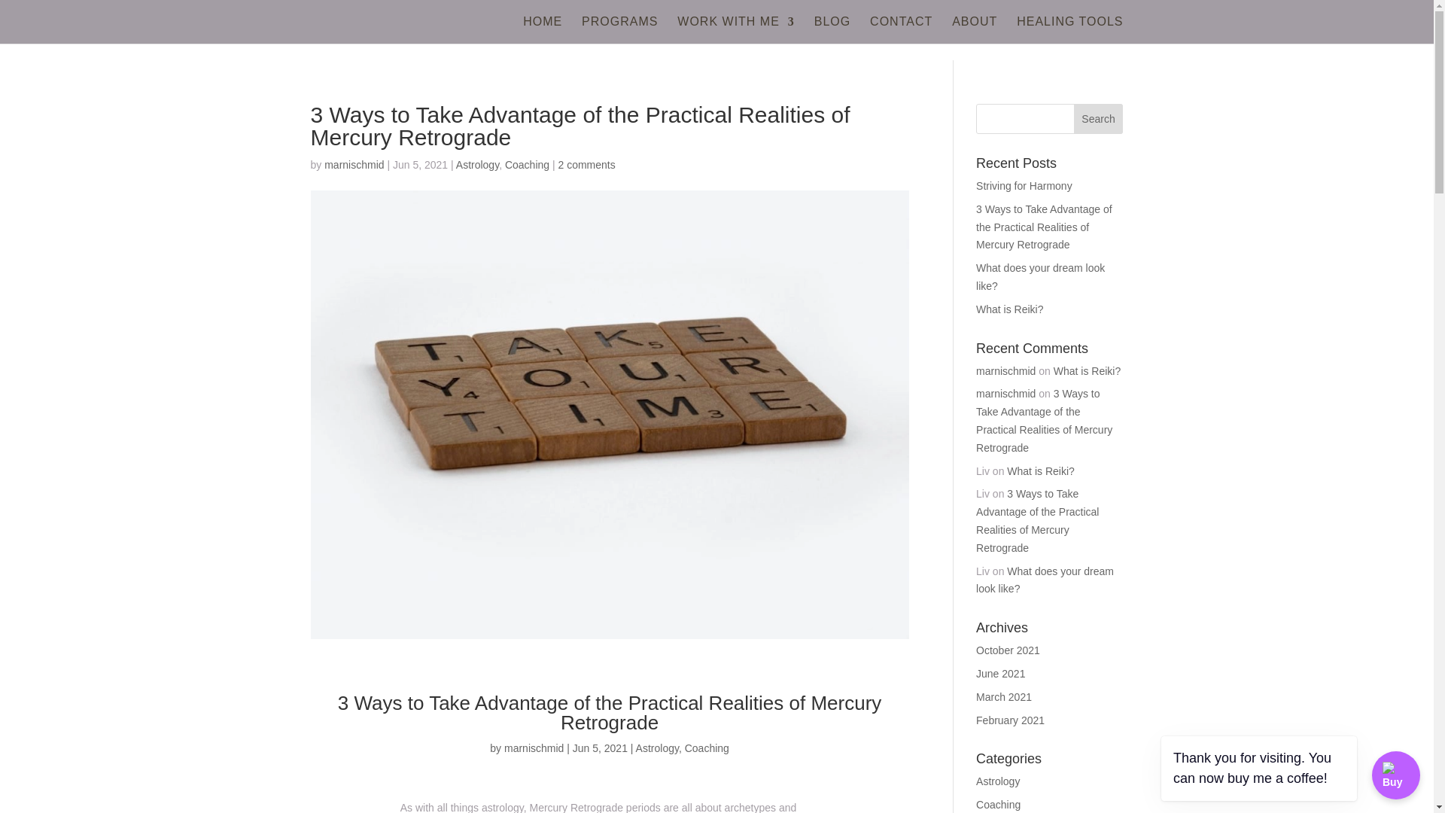 The image size is (1445, 813). What do you see at coordinates (736, 30) in the screenshot?
I see `WORK WITH ME` at bounding box center [736, 30].